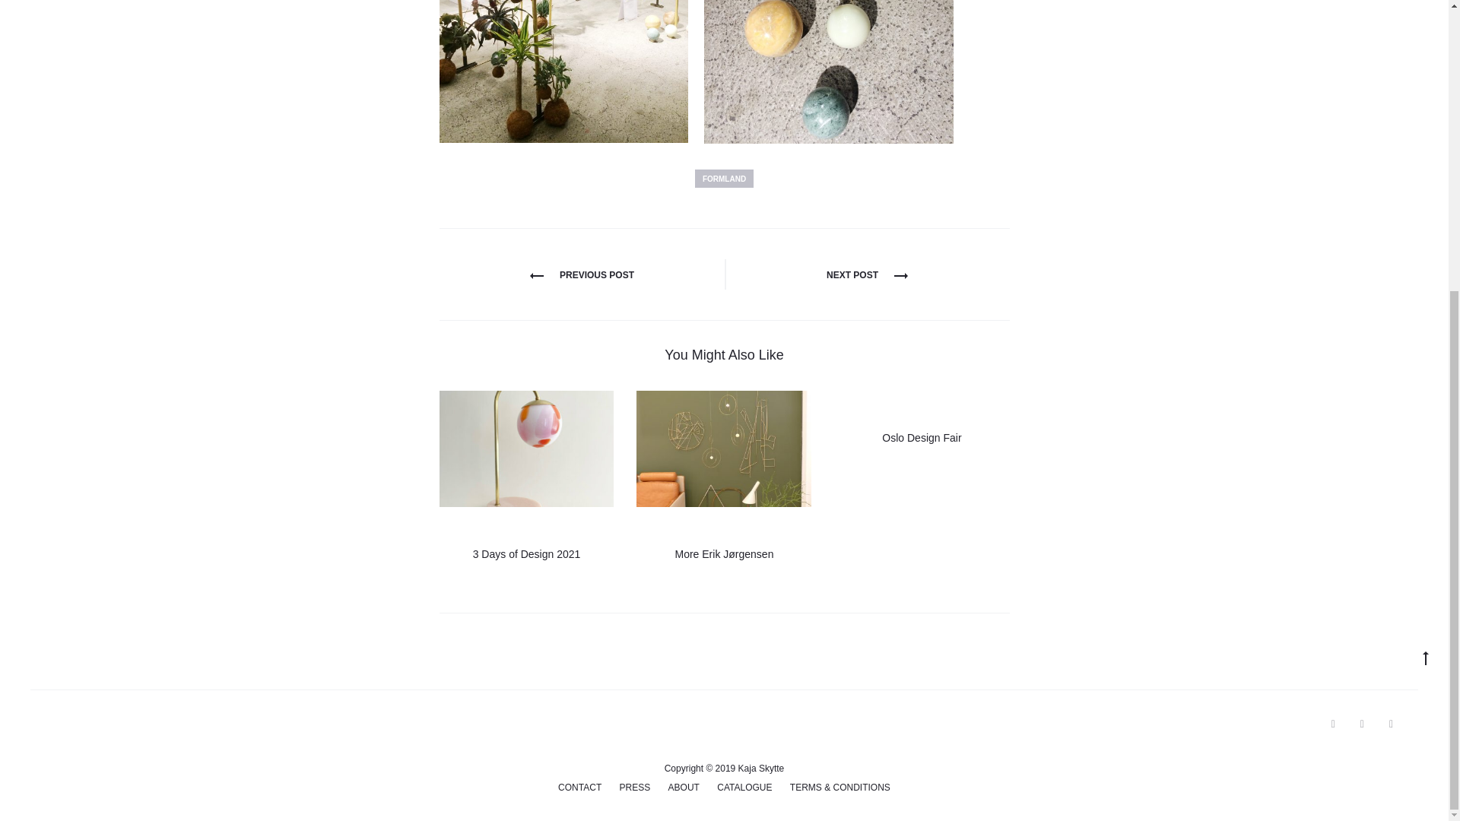 This screenshot has height=821, width=1460. I want to click on FORMLAND, so click(724, 178).